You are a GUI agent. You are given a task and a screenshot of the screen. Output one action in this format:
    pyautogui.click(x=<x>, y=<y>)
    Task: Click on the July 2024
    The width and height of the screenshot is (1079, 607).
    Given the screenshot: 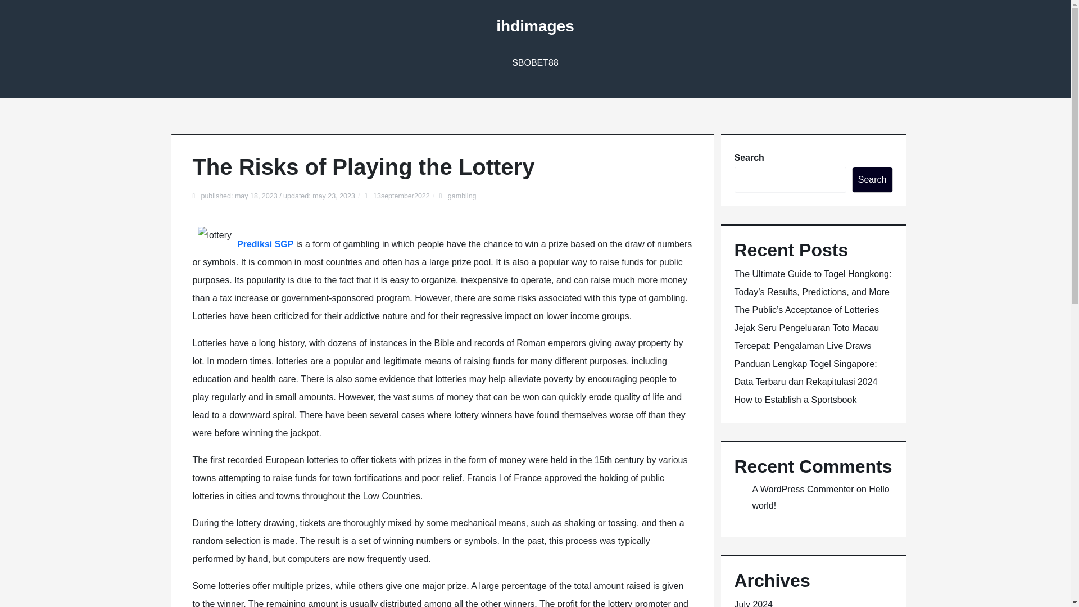 What is the action you would take?
    pyautogui.click(x=753, y=604)
    